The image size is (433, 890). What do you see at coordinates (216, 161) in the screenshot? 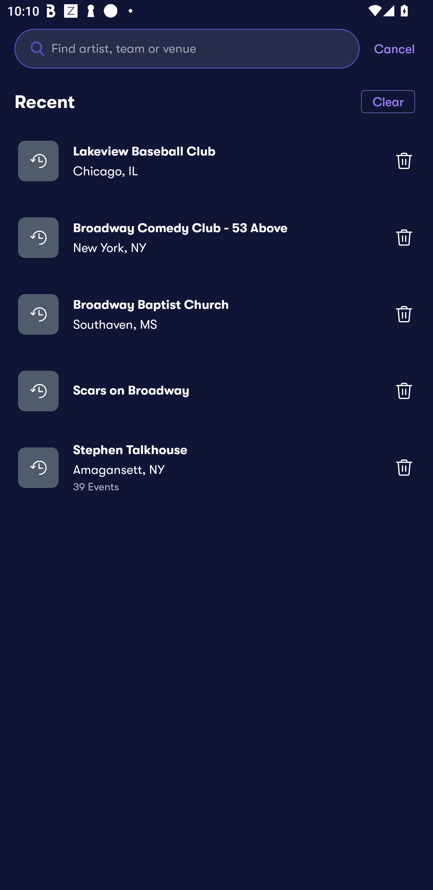
I see `Lakeview Baseball Club Chicago, IL` at bounding box center [216, 161].